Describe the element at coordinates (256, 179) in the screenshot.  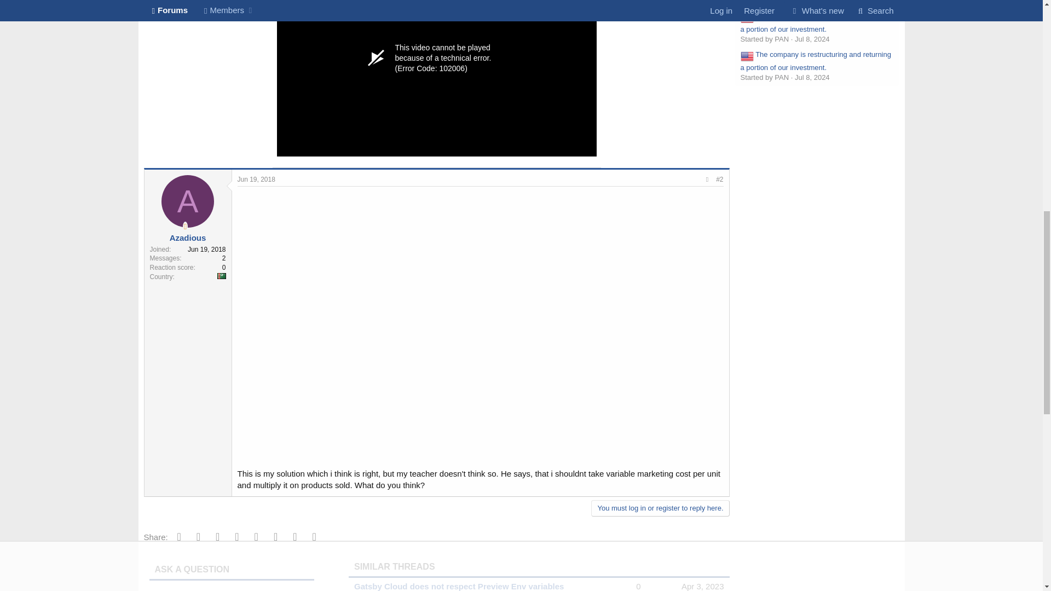
I see `Jun 19, 2018` at that location.